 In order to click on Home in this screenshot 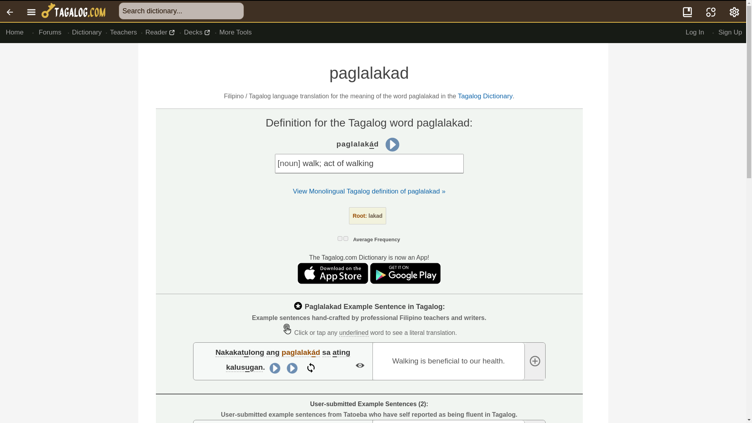, I will do `click(14, 33)`.